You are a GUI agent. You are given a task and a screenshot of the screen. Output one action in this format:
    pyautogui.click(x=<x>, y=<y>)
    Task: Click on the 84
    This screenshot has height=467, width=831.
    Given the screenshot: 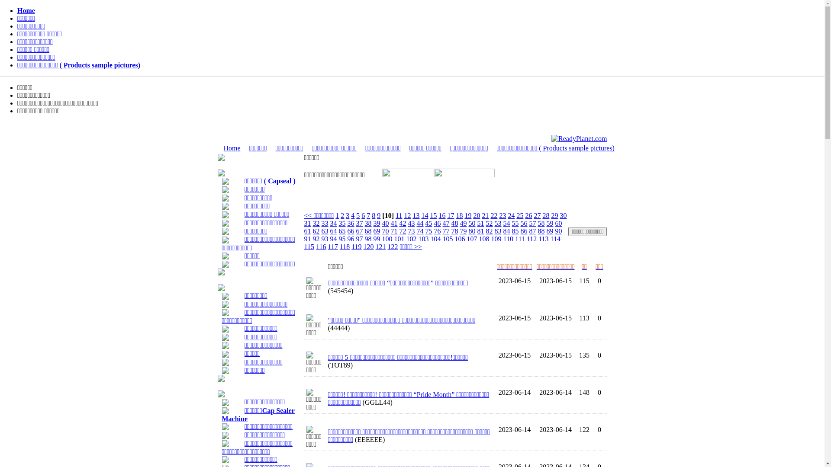 What is the action you would take?
    pyautogui.click(x=507, y=231)
    